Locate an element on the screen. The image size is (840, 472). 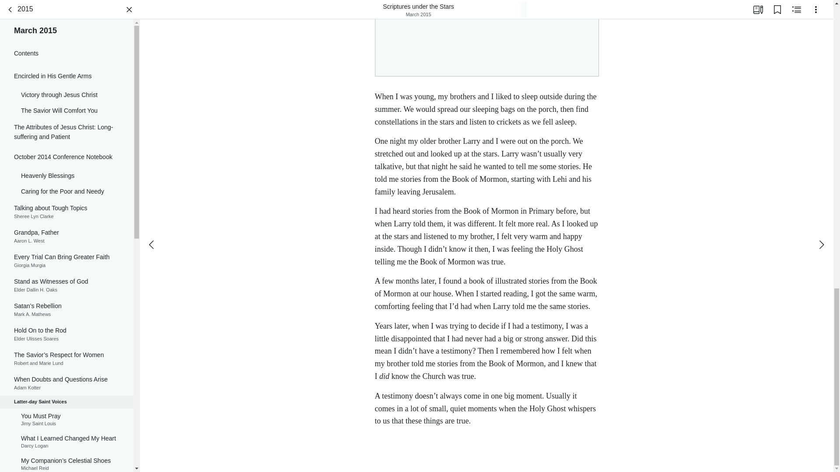
Coloring Page is located at coordinates (66, 105).